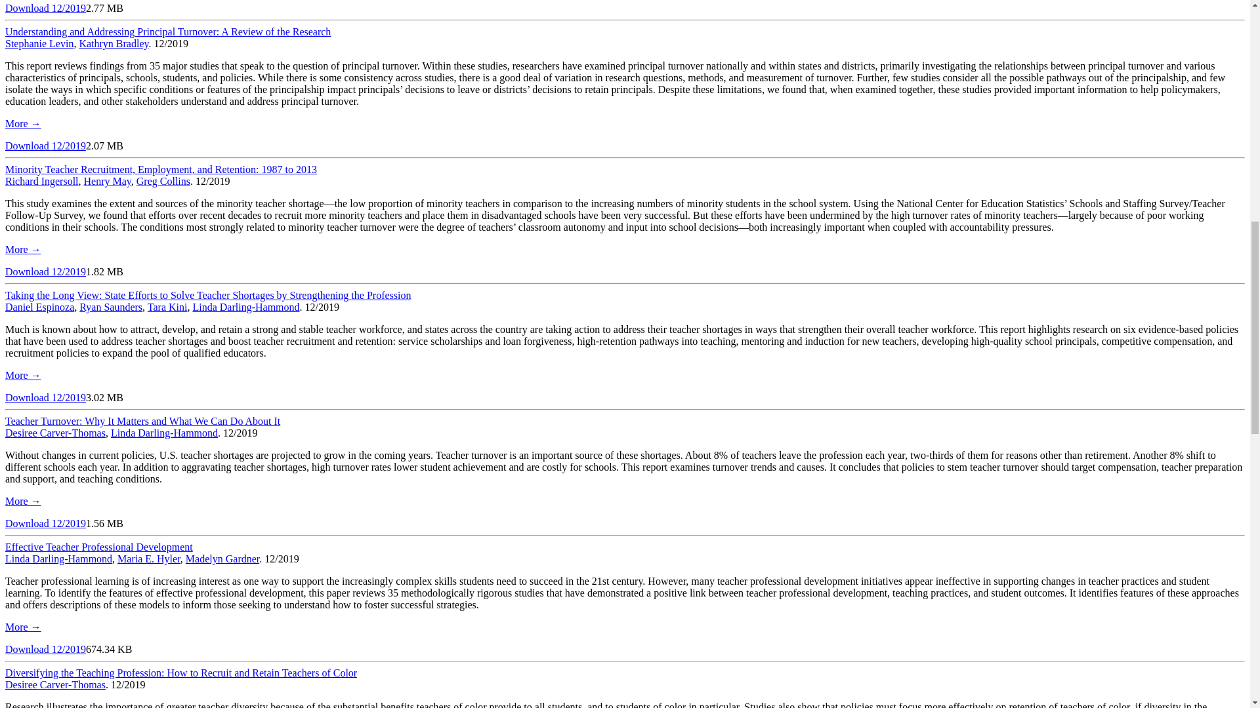  What do you see at coordinates (45, 523) in the screenshot?
I see `Open file in new window` at bounding box center [45, 523].